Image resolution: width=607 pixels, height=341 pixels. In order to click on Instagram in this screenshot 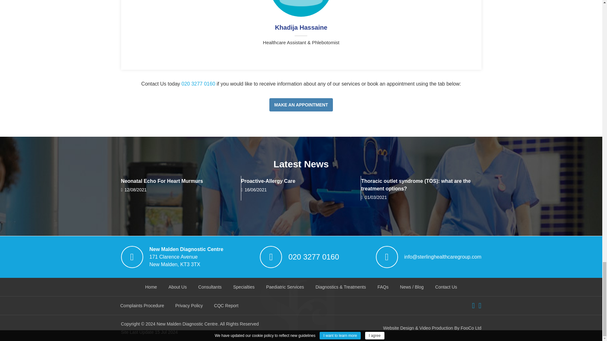, I will do `click(480, 305)`.